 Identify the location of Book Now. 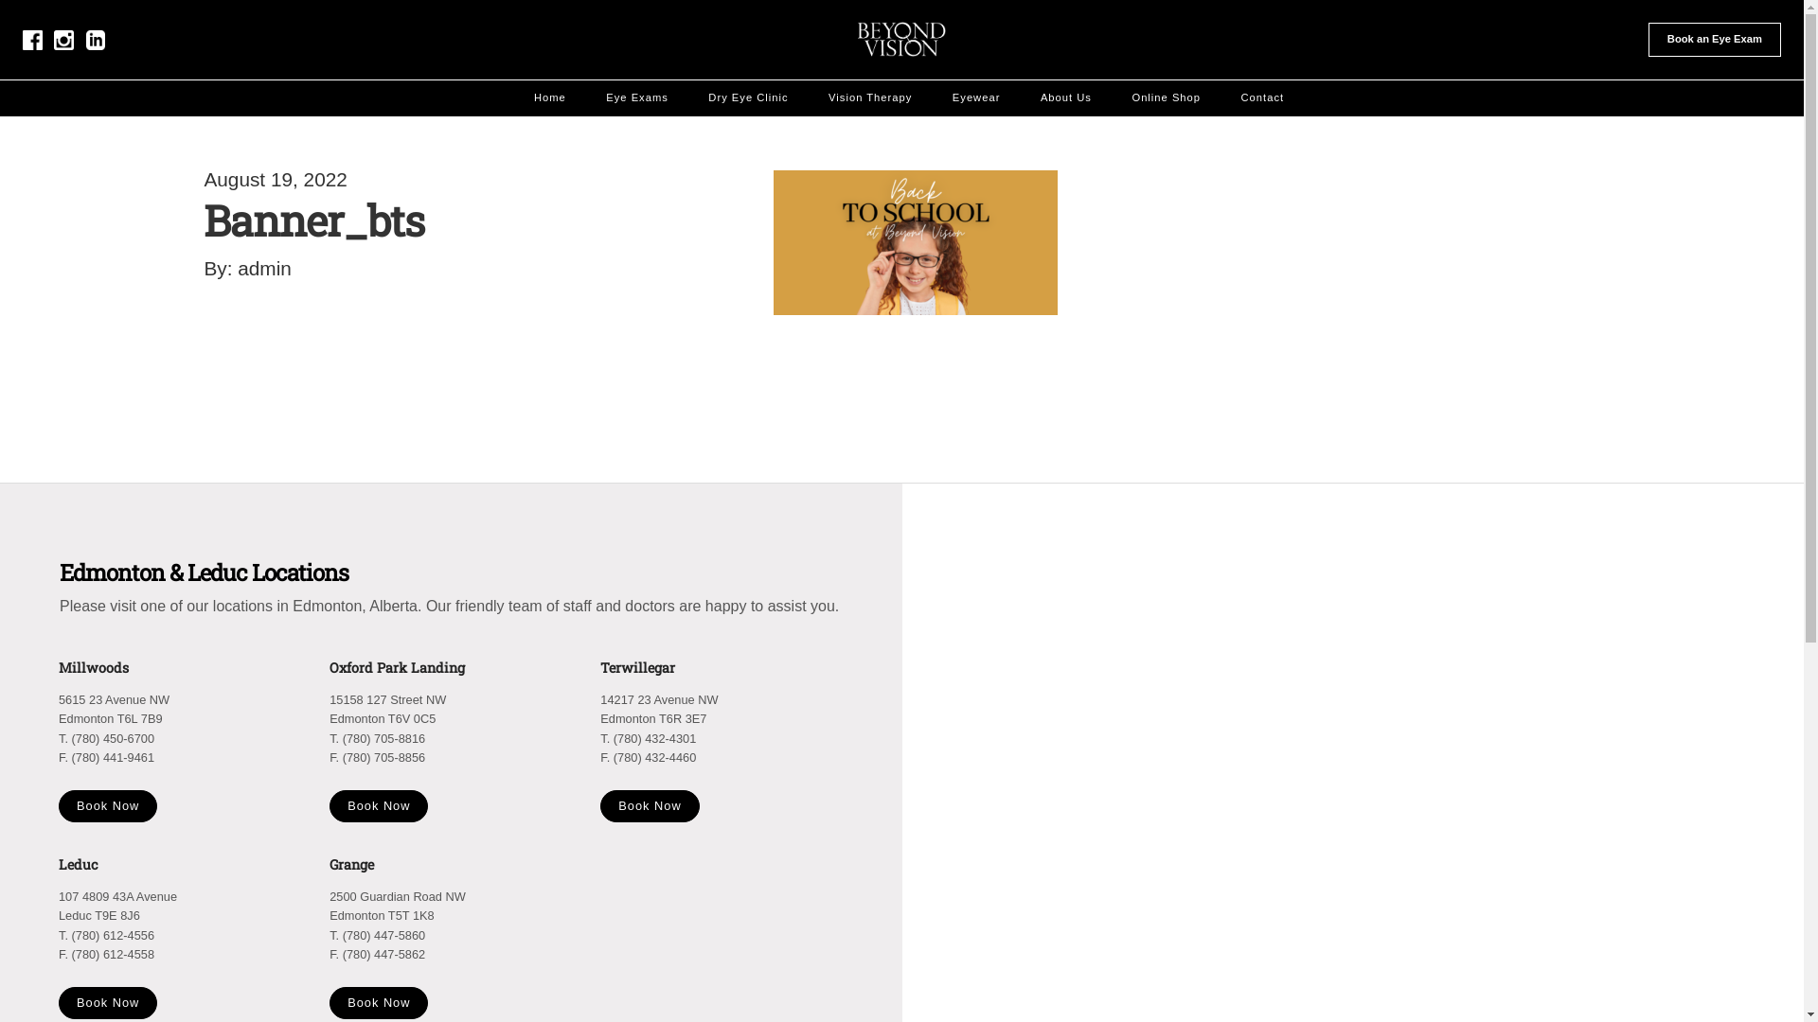
(108, 1003).